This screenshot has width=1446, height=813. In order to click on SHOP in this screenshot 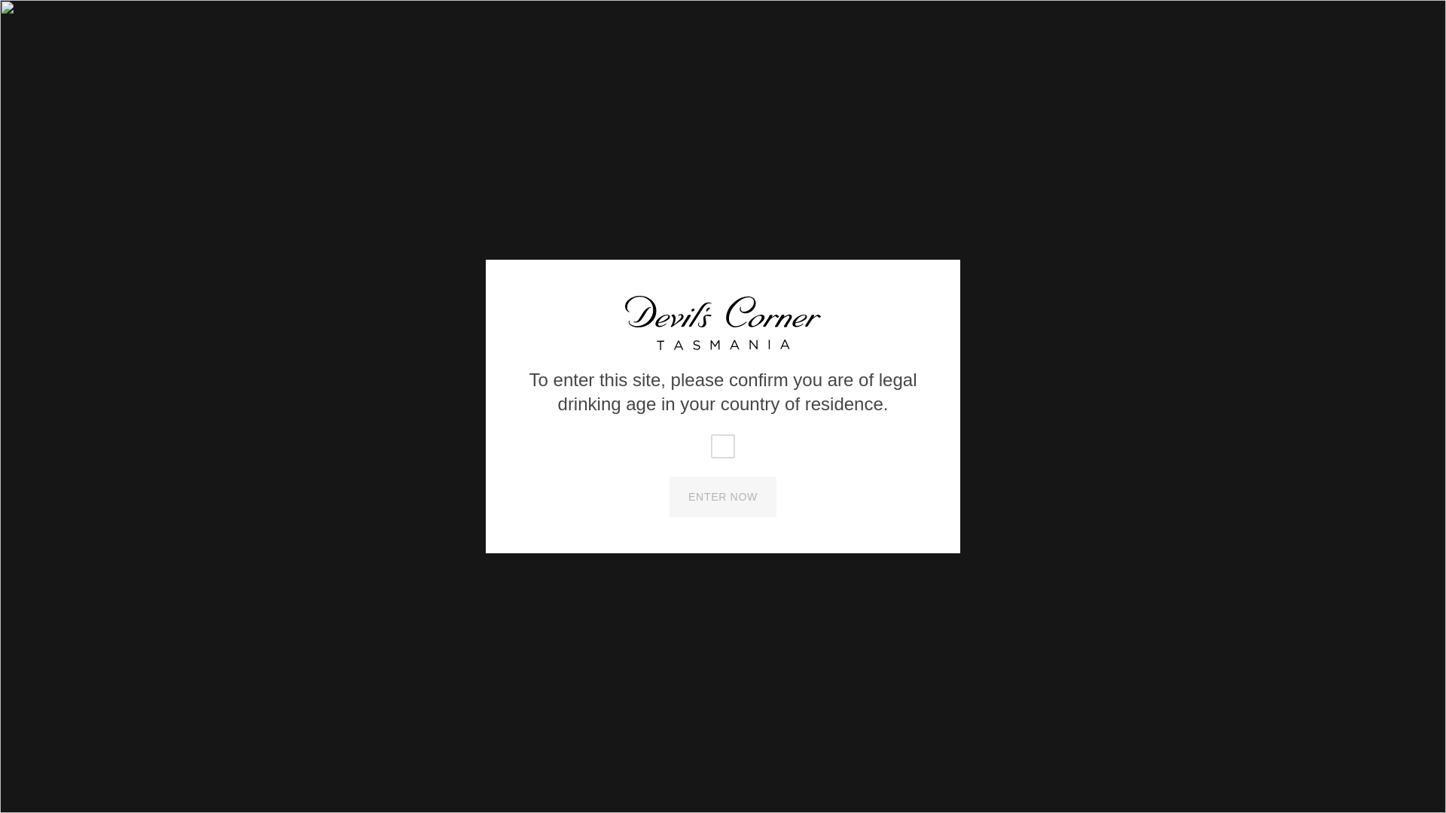, I will do `click(1203, 72)`.